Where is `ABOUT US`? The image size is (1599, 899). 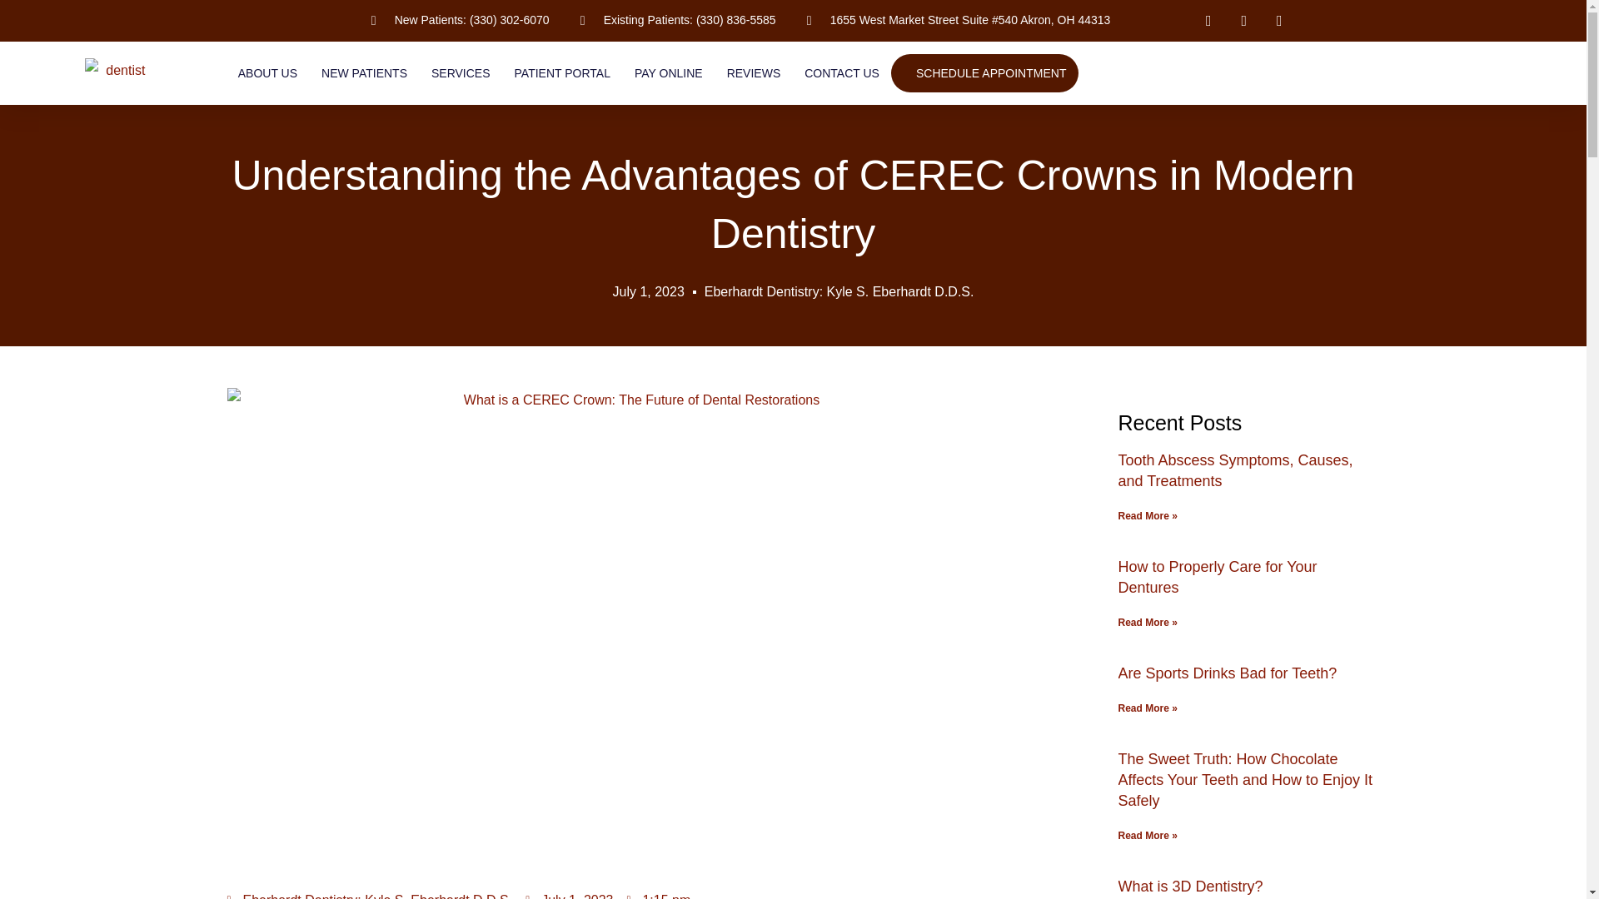
ABOUT US is located at coordinates (268, 73).